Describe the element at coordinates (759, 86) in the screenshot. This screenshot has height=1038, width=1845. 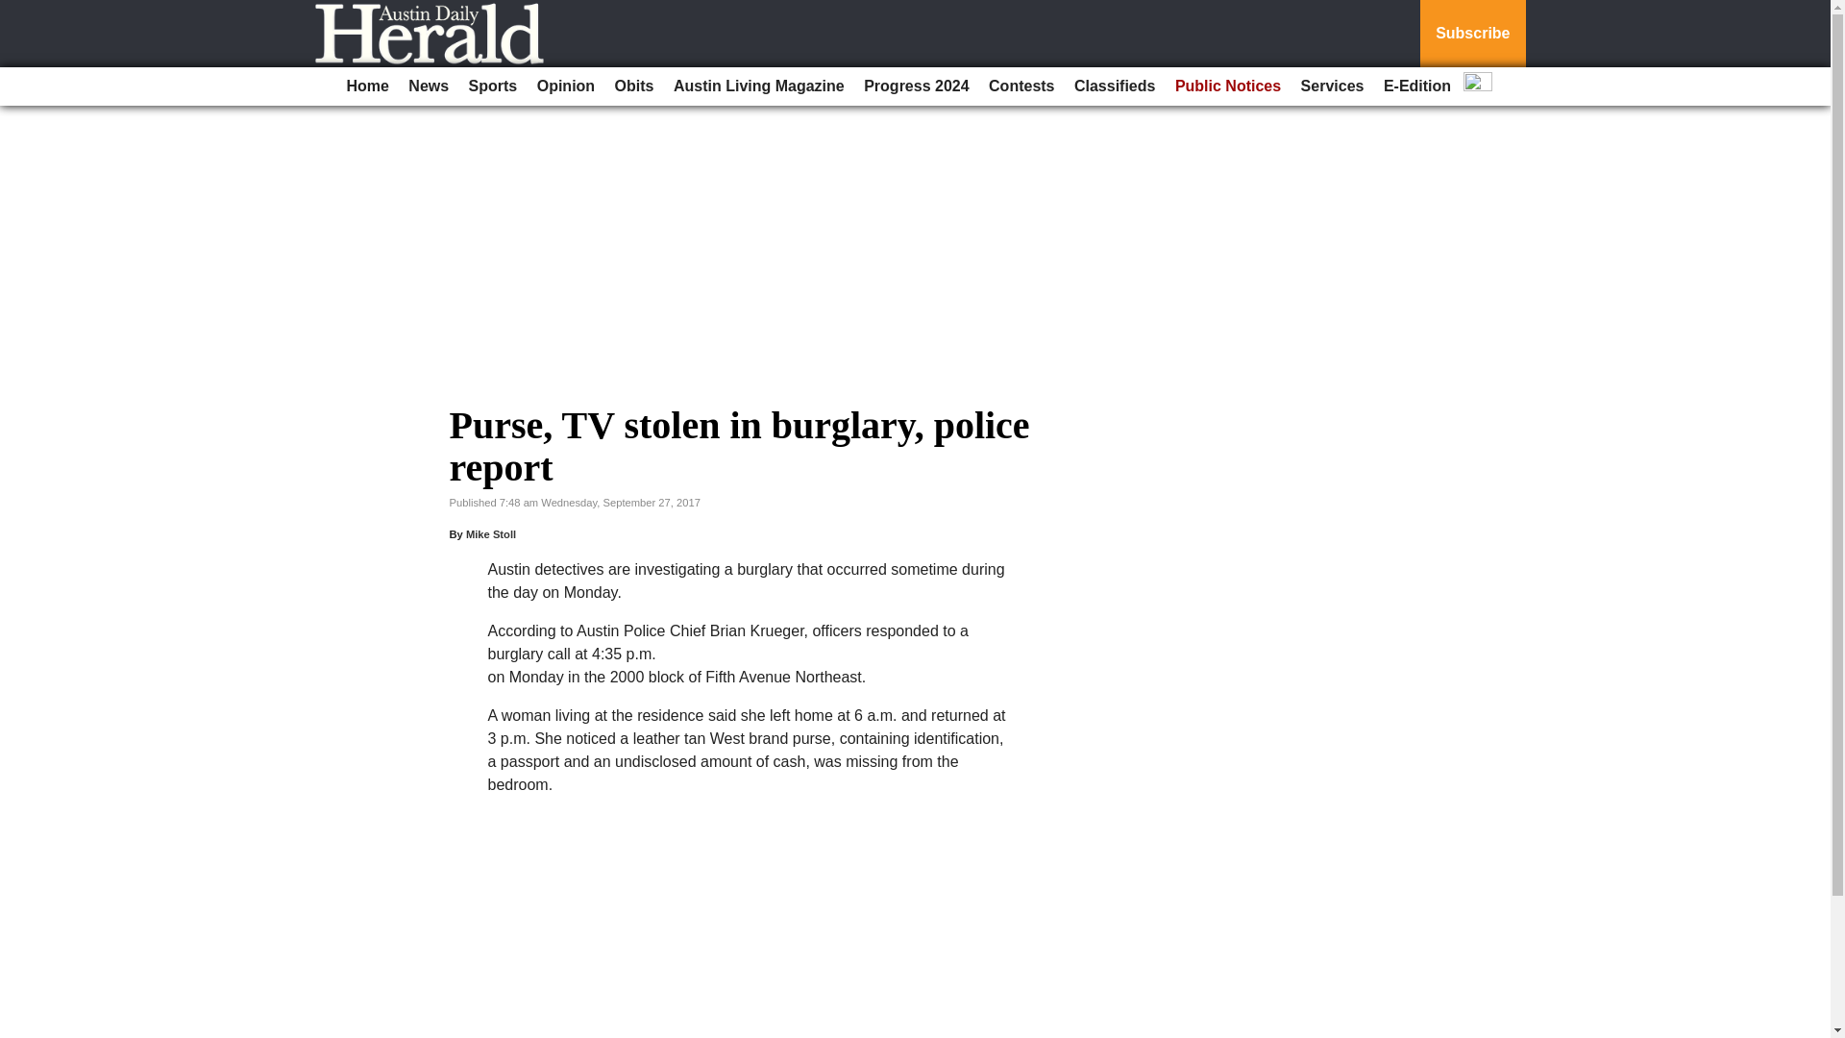
I see `Austin Living Magazine` at that location.